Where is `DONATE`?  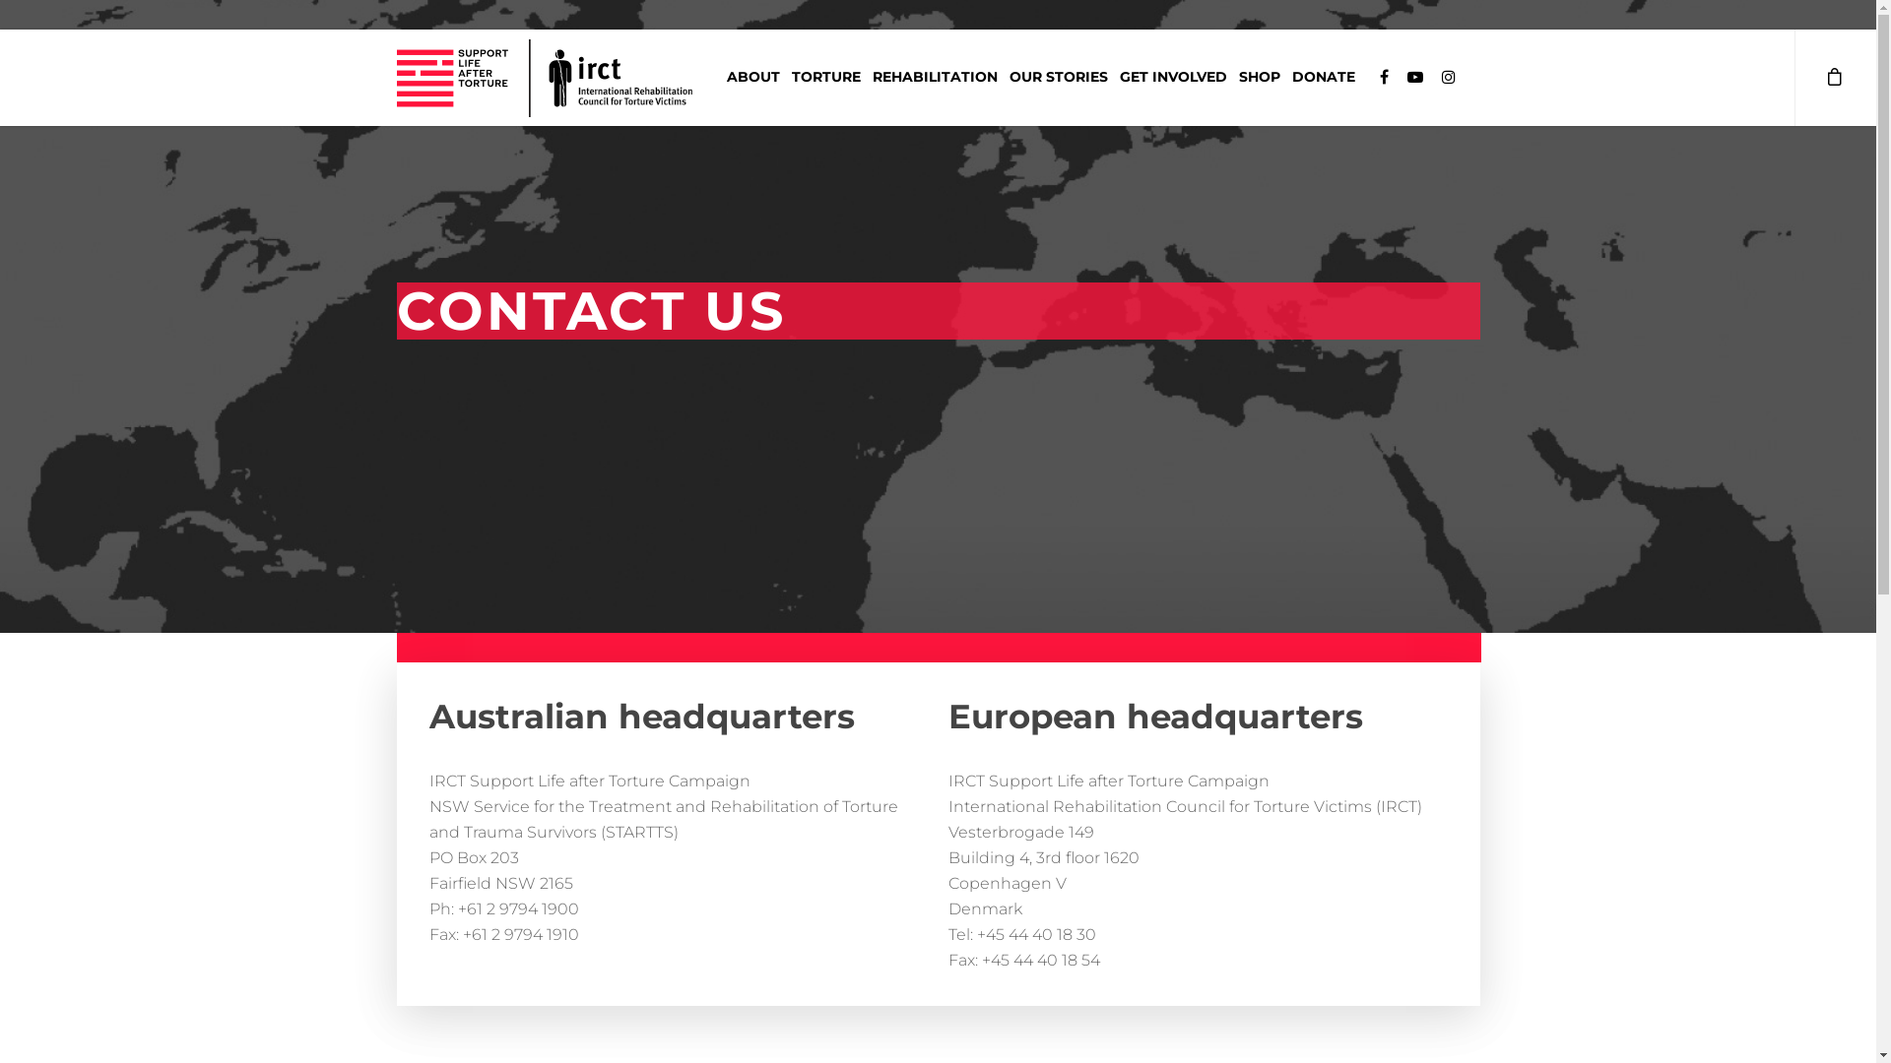 DONATE is located at coordinates (1323, 82).